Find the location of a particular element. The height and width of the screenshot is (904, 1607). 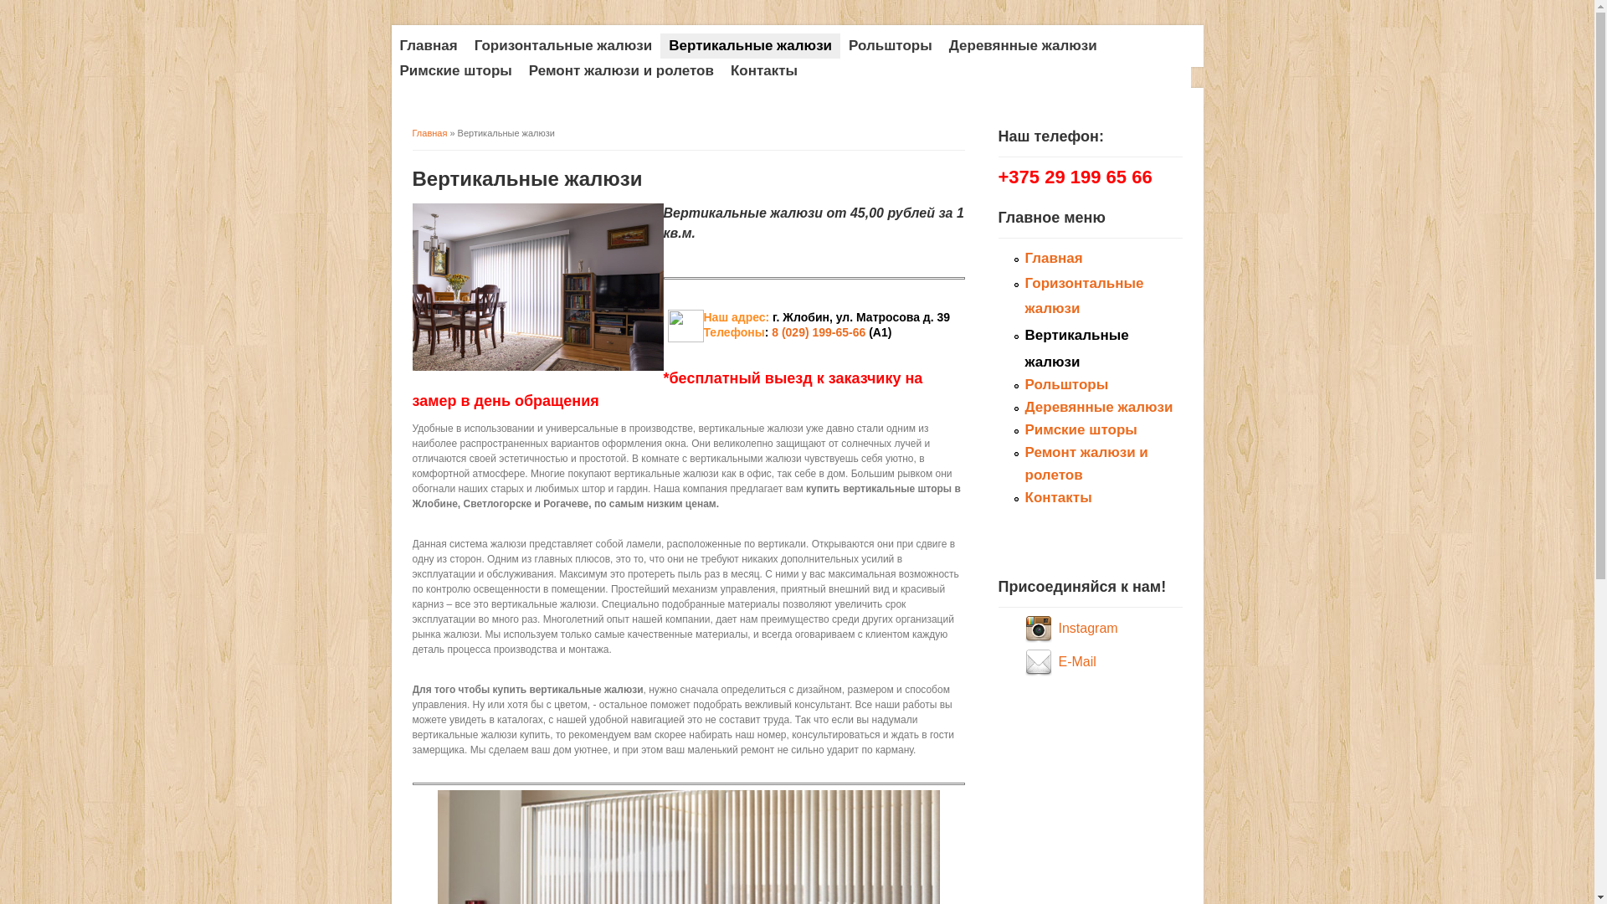

Instagram is located at coordinates (1041, 628).